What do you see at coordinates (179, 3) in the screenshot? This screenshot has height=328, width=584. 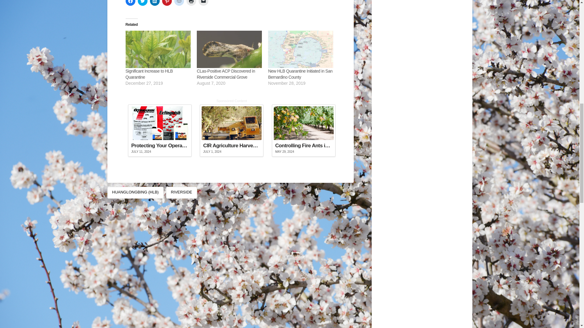 I see `Click to share on Reddit` at bounding box center [179, 3].